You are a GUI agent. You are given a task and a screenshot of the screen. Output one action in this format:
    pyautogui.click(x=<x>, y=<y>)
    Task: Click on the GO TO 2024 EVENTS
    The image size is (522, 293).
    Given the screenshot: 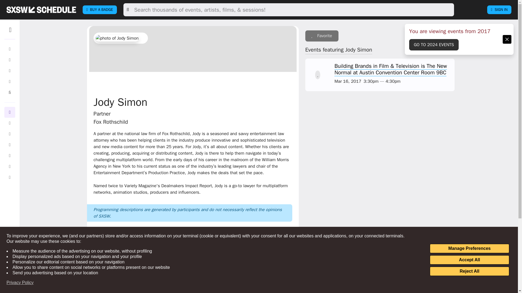 What is the action you would take?
    pyautogui.click(x=434, y=44)
    